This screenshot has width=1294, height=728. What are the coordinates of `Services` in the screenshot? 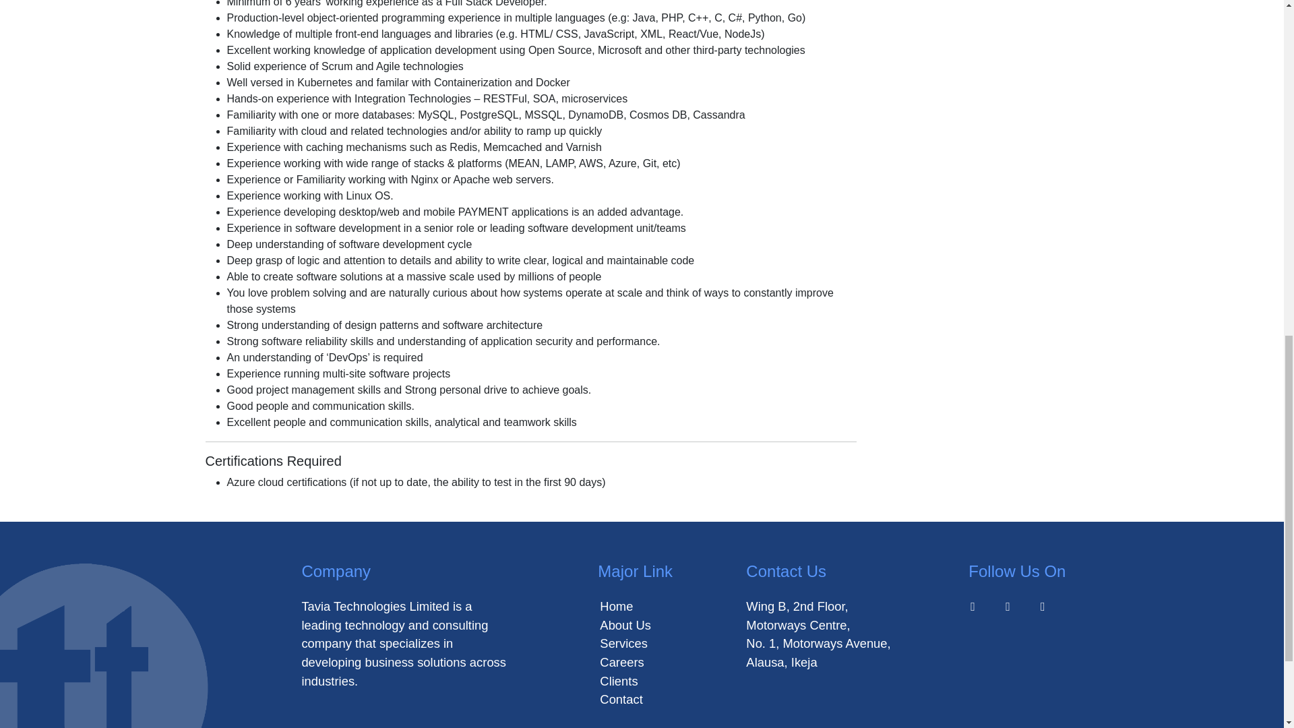 It's located at (624, 643).